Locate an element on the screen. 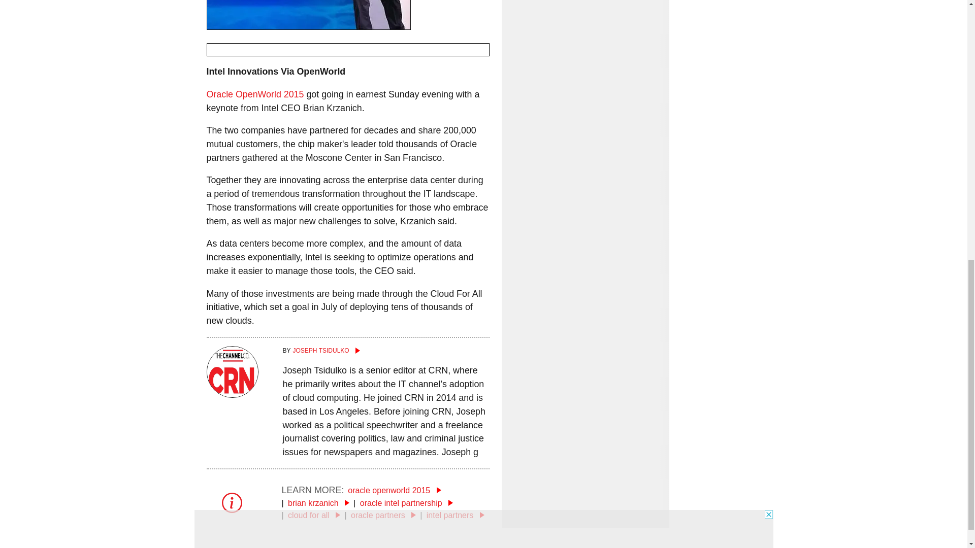  brian krzanich is located at coordinates (318, 503).